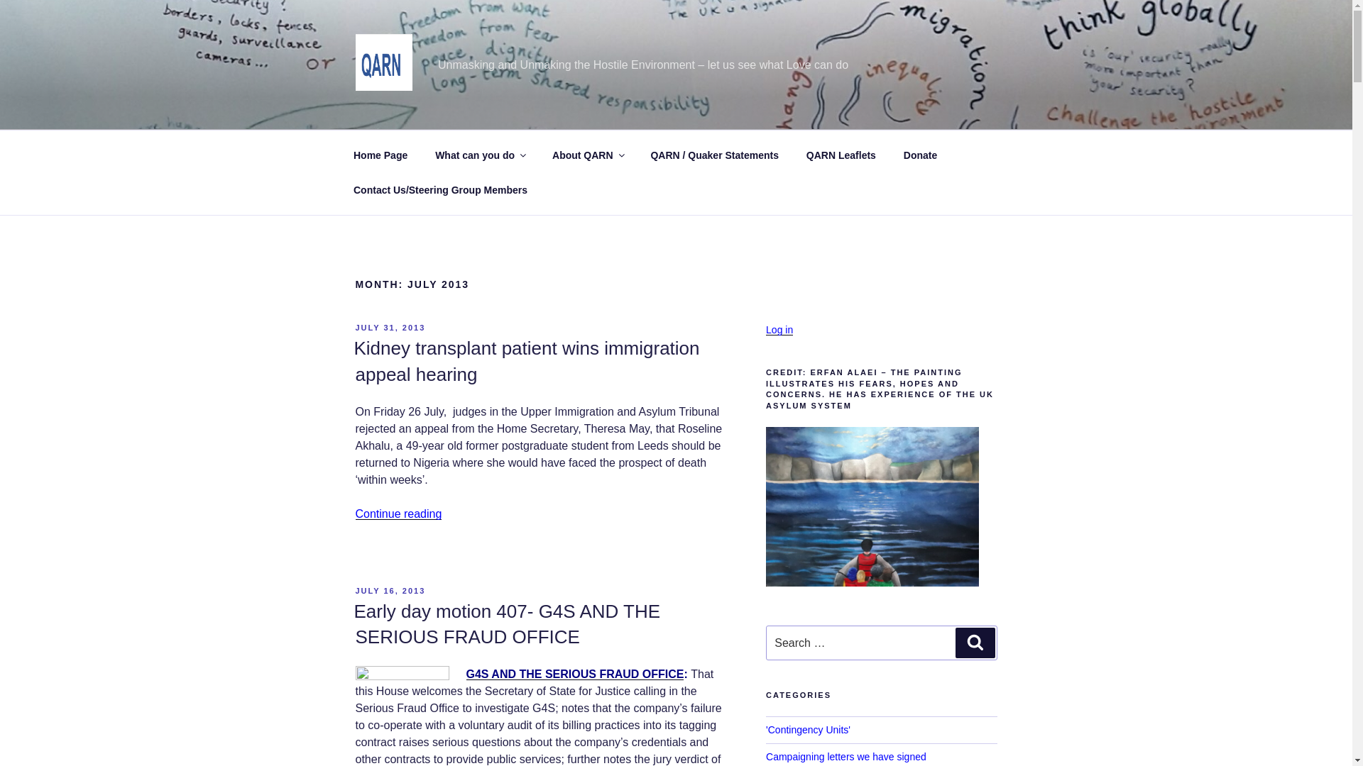 This screenshot has height=766, width=1363. Describe the element at coordinates (480, 155) in the screenshot. I see `What can you do` at that location.